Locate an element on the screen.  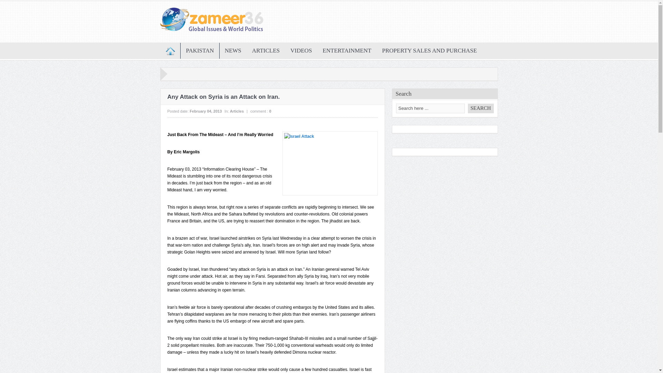
PAKISTAN is located at coordinates (200, 50).